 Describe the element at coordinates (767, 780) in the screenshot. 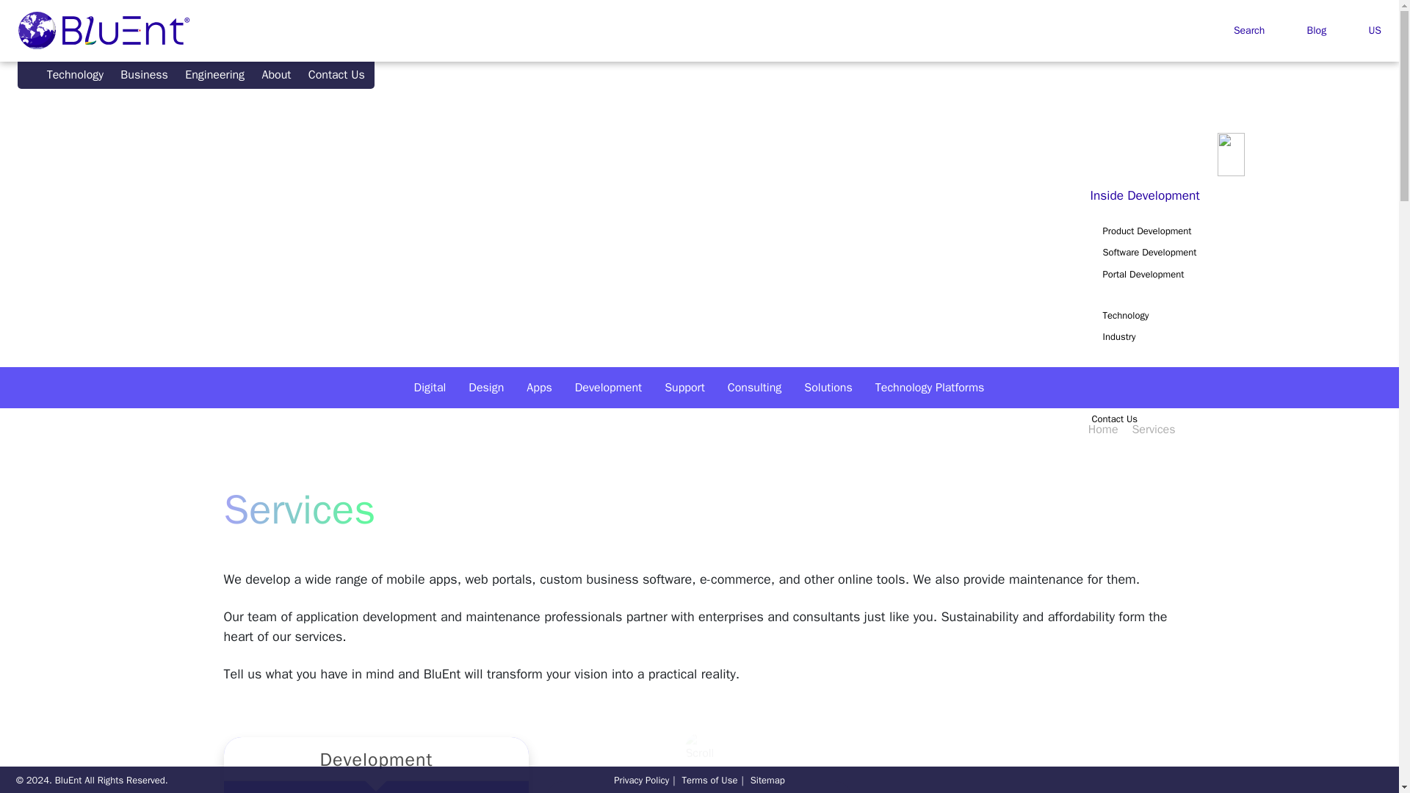

I see `Sitemap` at that location.